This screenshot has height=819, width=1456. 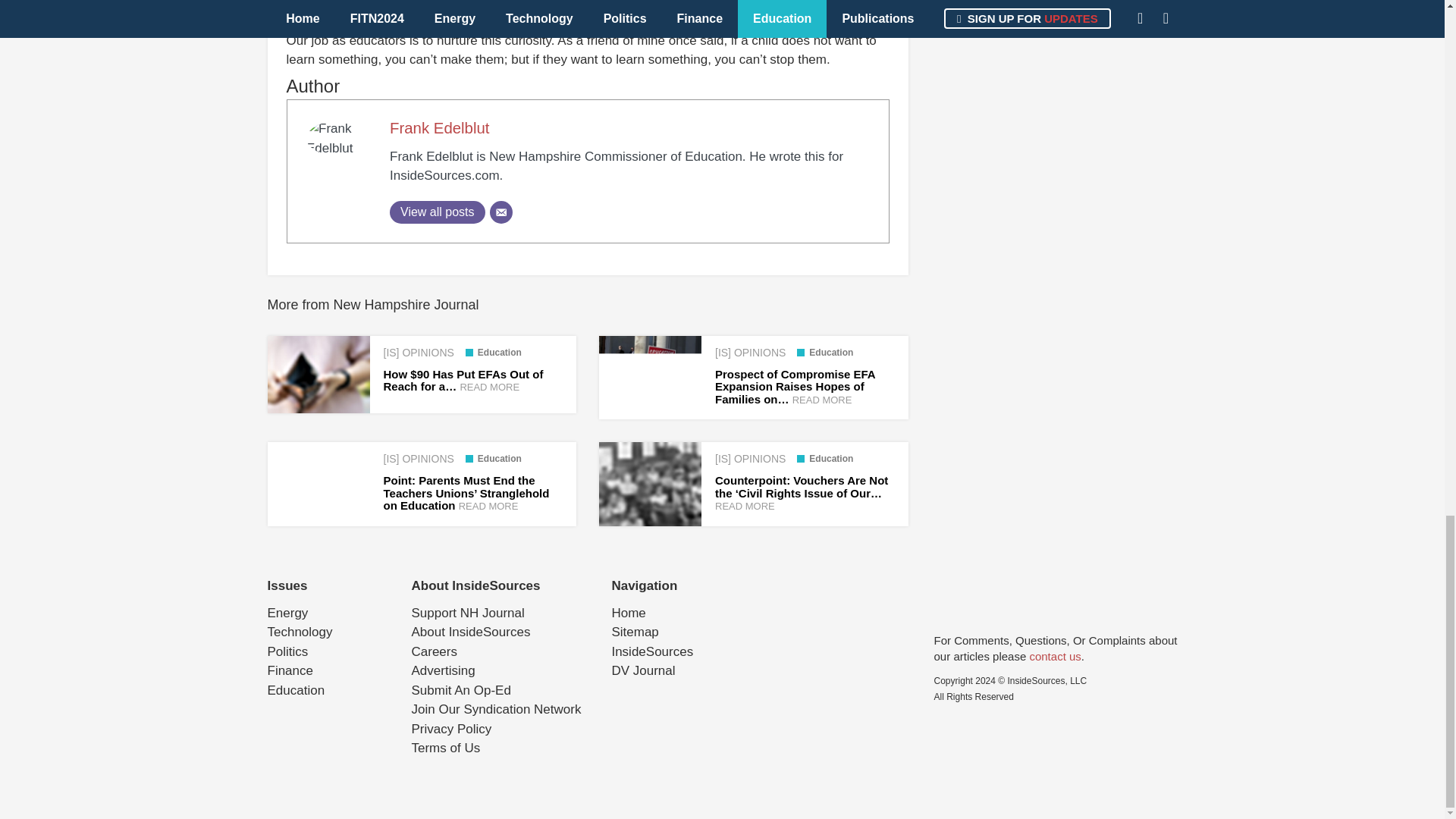 I want to click on View all posts, so click(x=437, y=212).